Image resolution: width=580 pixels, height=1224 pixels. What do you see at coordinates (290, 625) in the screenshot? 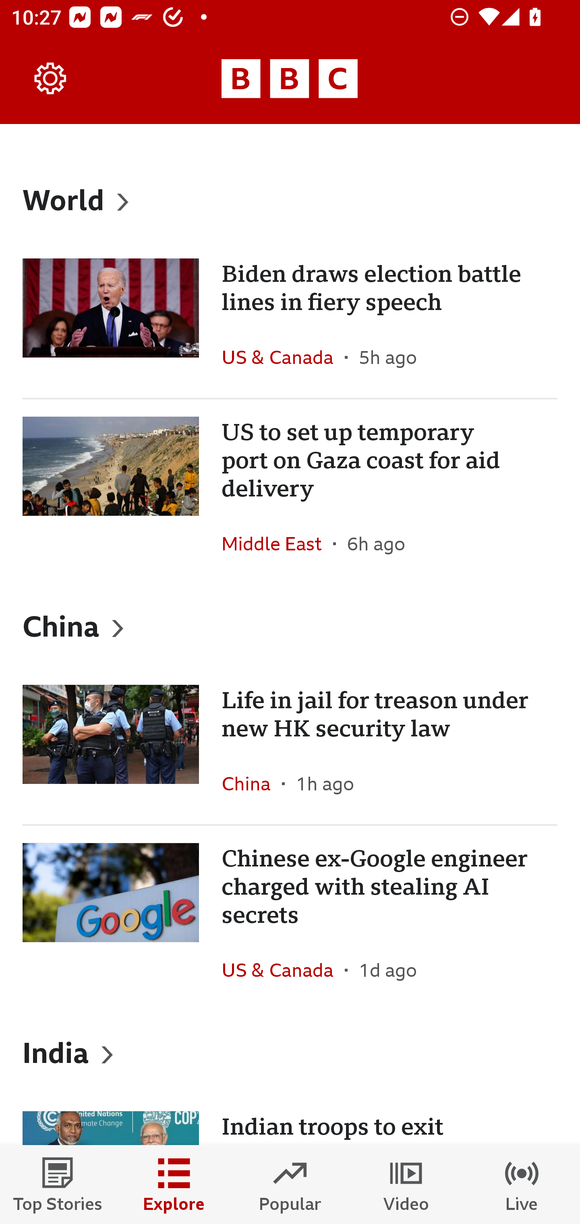
I see `China, Heading China   ` at bounding box center [290, 625].